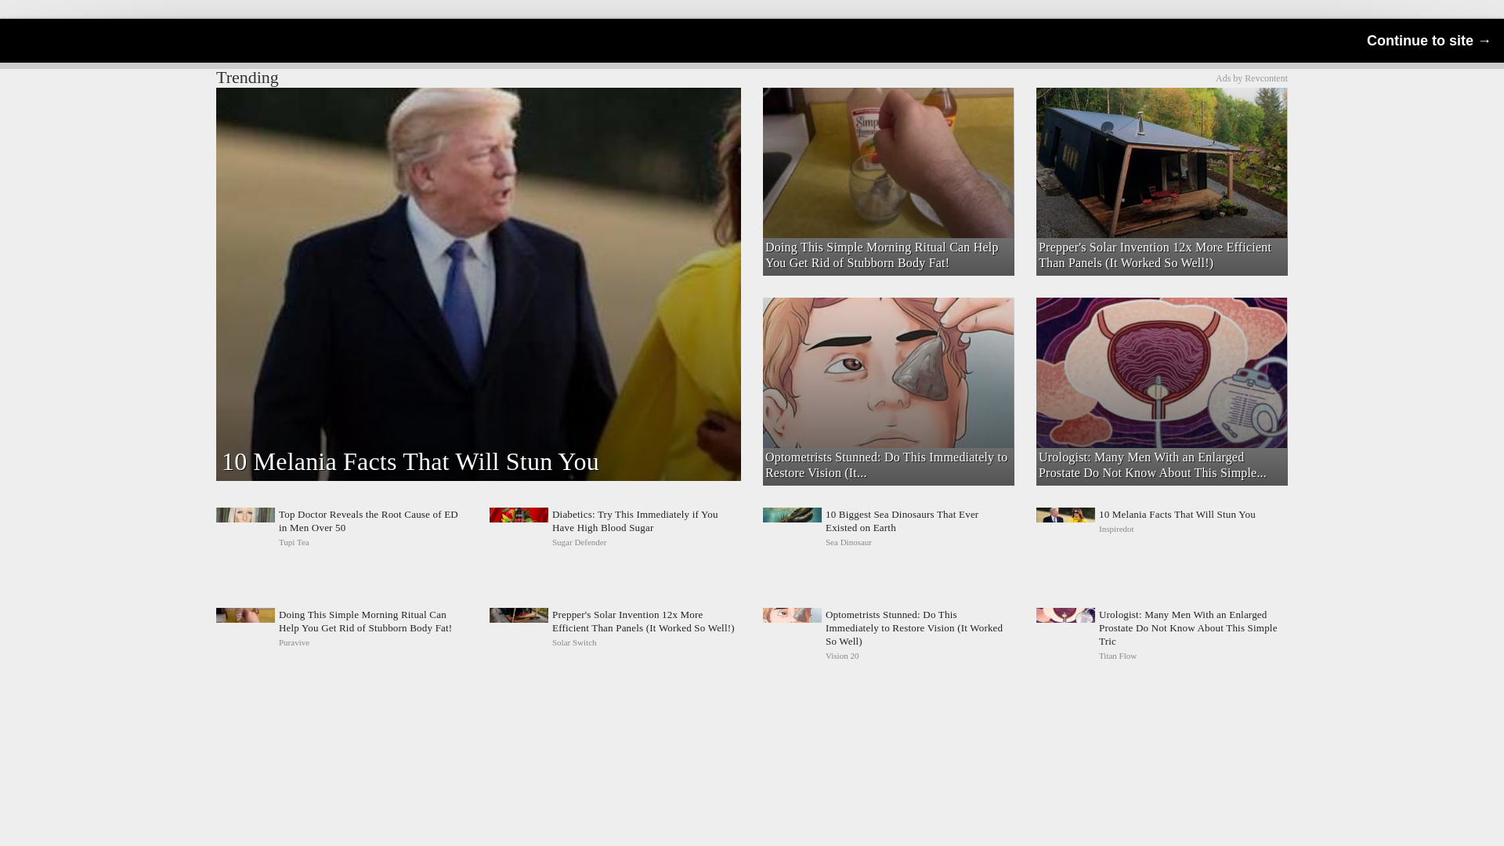 The image size is (1504, 846). I want to click on 10 Biggest Sea Dinosaurs That Ever Existed on Earth, so click(888, 528).